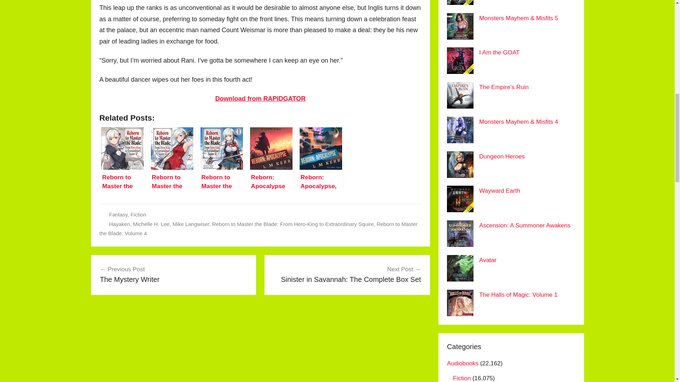  Describe the element at coordinates (119, 224) in the screenshot. I see `Mike Langwiser` at that location.